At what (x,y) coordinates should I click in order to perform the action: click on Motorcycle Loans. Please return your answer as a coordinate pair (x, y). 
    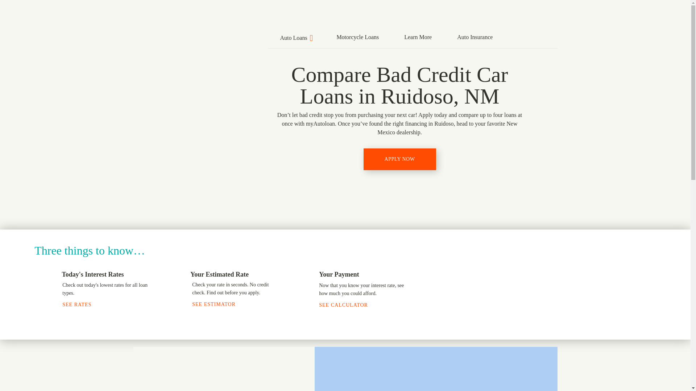
    Looking at the image, I should click on (357, 36).